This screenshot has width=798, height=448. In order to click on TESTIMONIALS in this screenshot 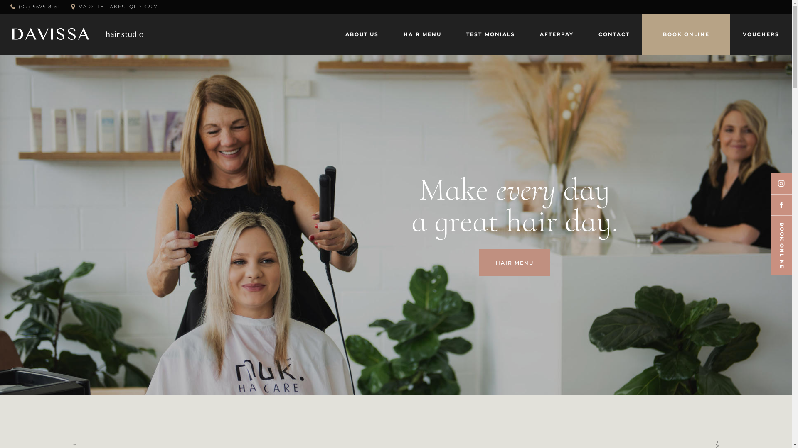, I will do `click(490, 34)`.